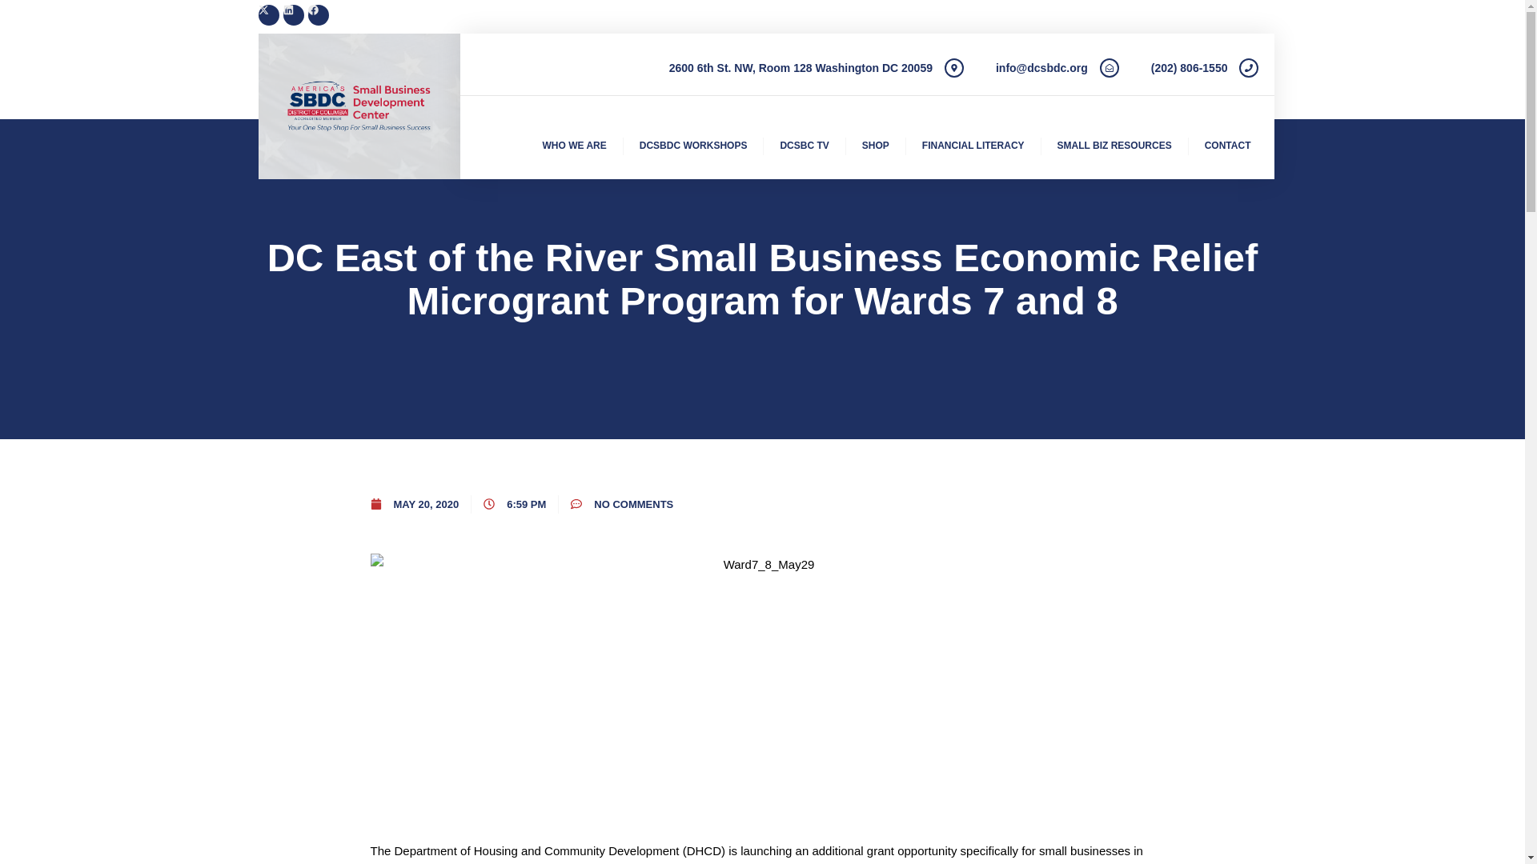 This screenshot has width=1537, height=864. Describe the element at coordinates (876, 146) in the screenshot. I see `SHOP` at that location.